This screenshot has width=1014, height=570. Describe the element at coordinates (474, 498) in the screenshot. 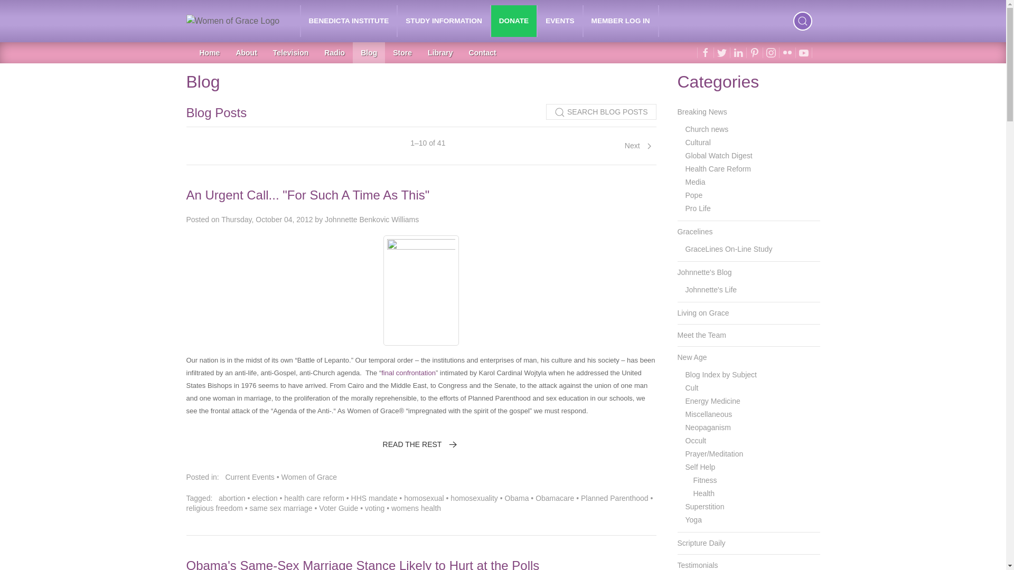

I see `homosexuality` at that location.